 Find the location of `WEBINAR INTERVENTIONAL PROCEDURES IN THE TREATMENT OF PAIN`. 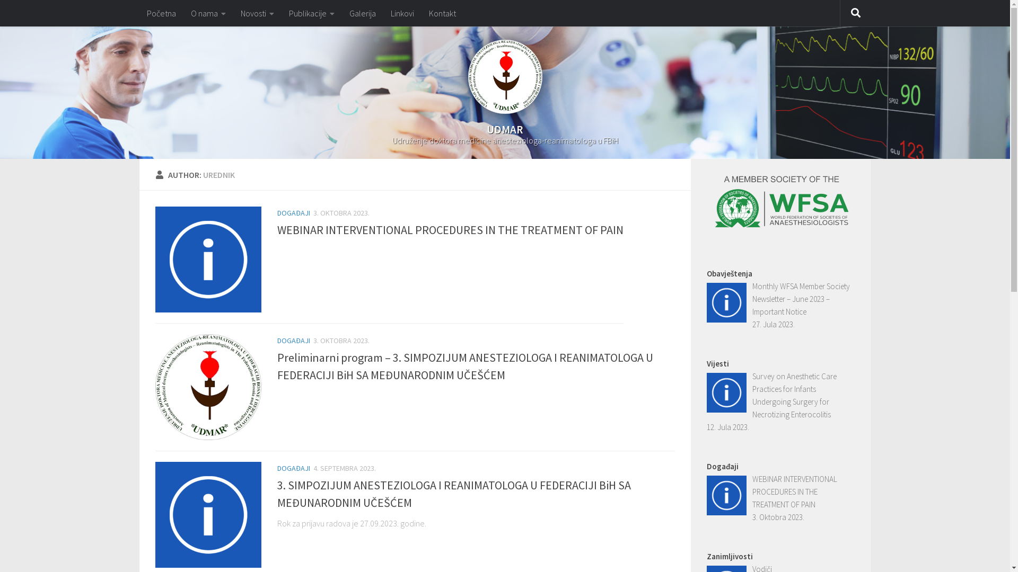

WEBINAR INTERVENTIONAL PROCEDURES IN THE TREATMENT OF PAIN is located at coordinates (450, 230).